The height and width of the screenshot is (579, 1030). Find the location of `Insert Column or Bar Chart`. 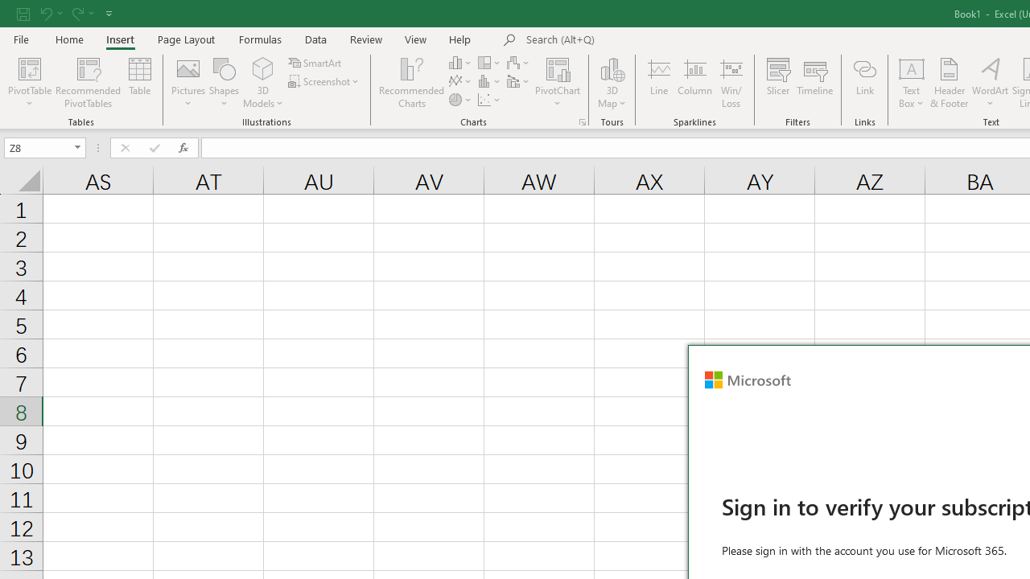

Insert Column or Bar Chart is located at coordinates (461, 63).